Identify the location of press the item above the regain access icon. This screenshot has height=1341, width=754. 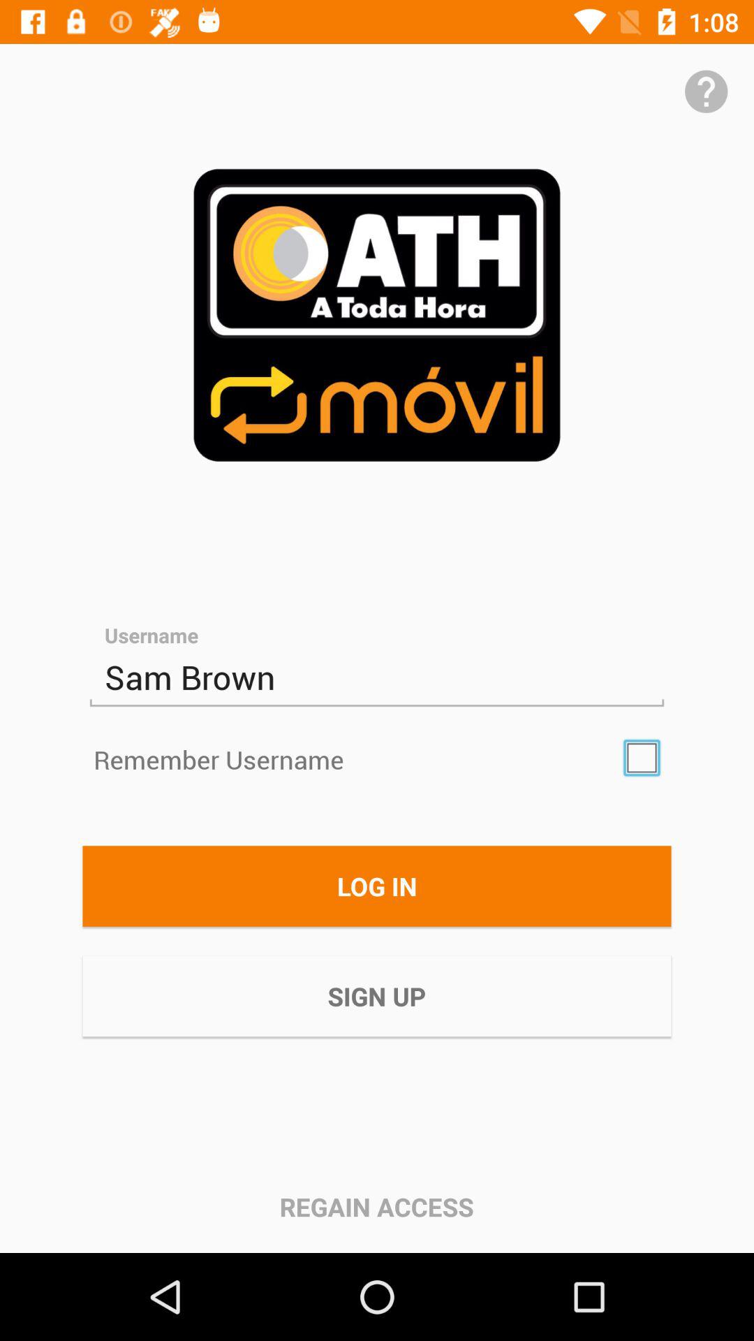
(377, 996).